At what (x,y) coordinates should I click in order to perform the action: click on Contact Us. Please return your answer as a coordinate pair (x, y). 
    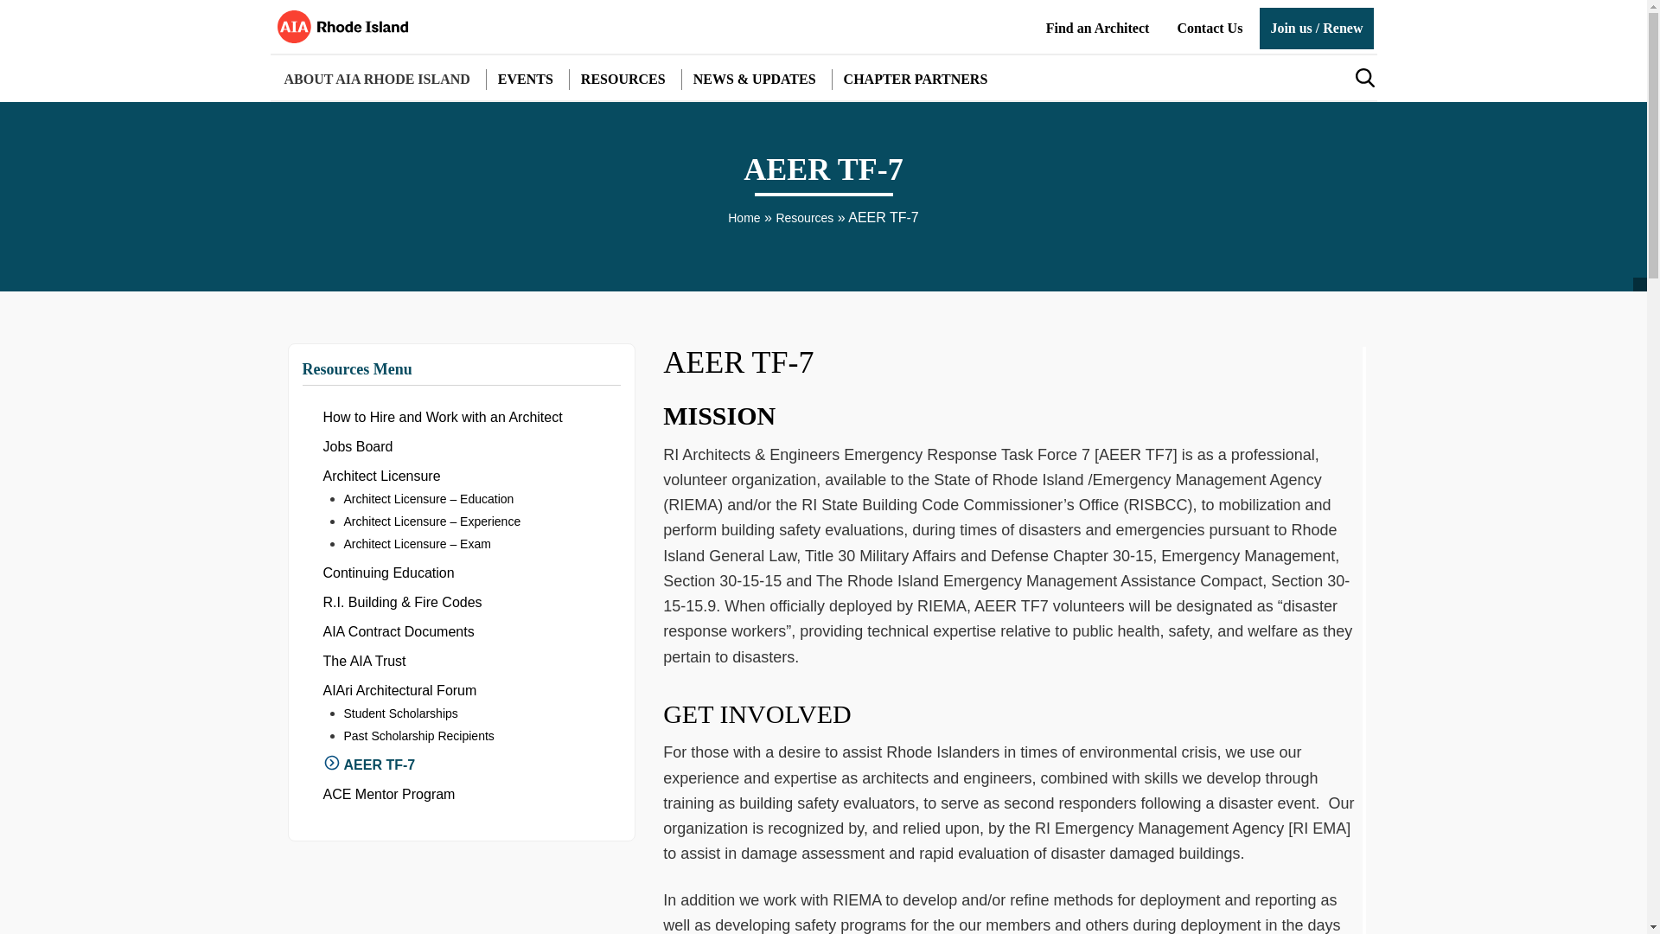
    Looking at the image, I should click on (1210, 28).